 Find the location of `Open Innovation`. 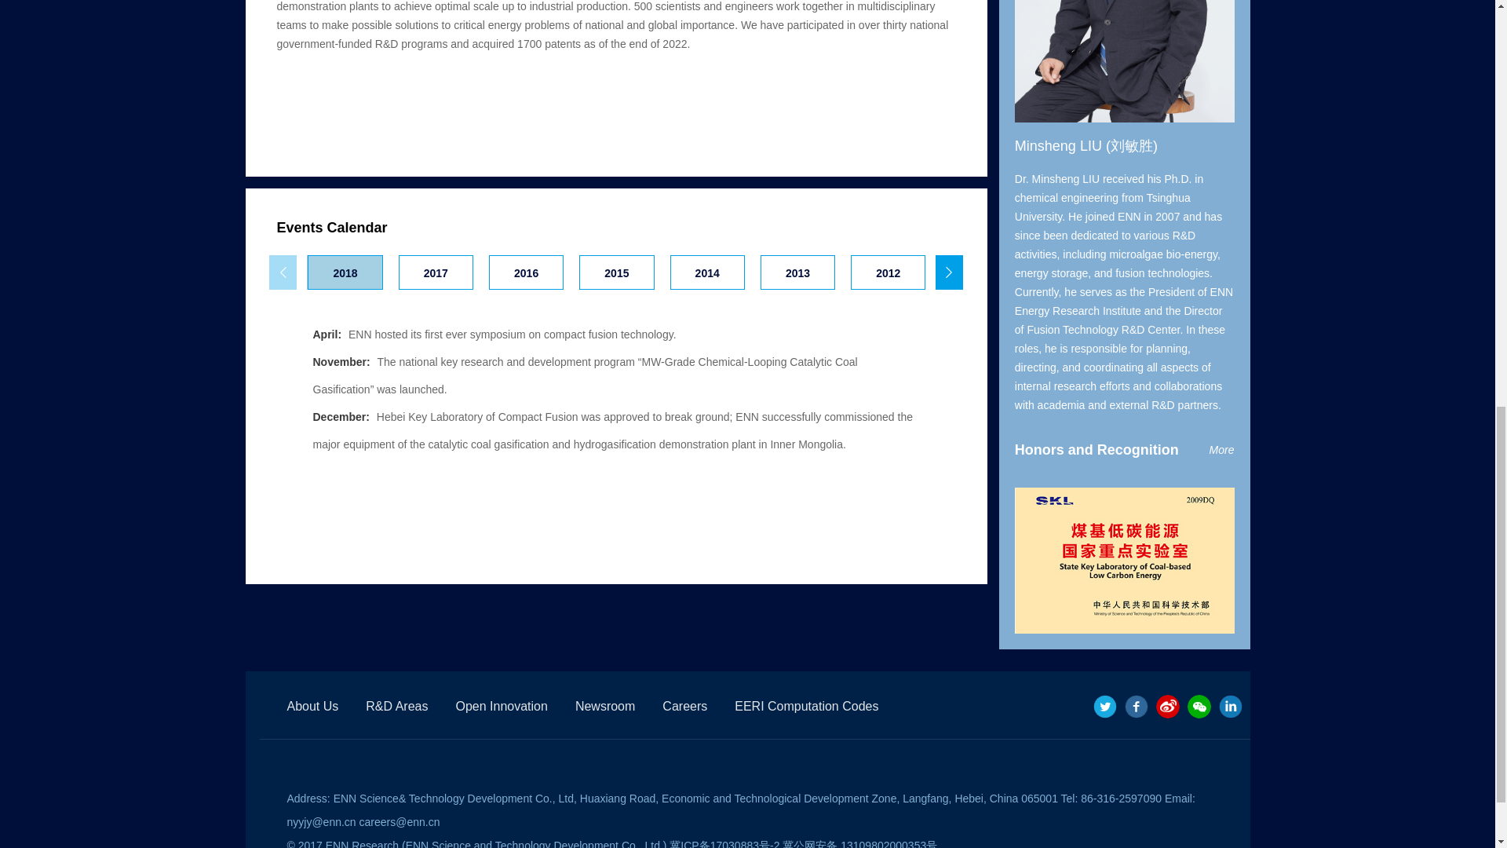

Open Innovation is located at coordinates (501, 707).